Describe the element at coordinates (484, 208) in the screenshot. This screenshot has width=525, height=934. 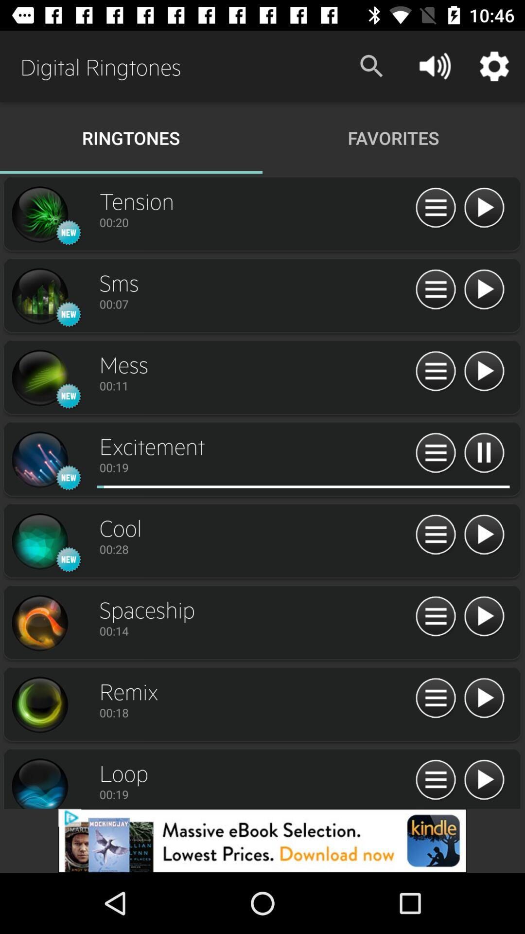
I see `play button` at that location.